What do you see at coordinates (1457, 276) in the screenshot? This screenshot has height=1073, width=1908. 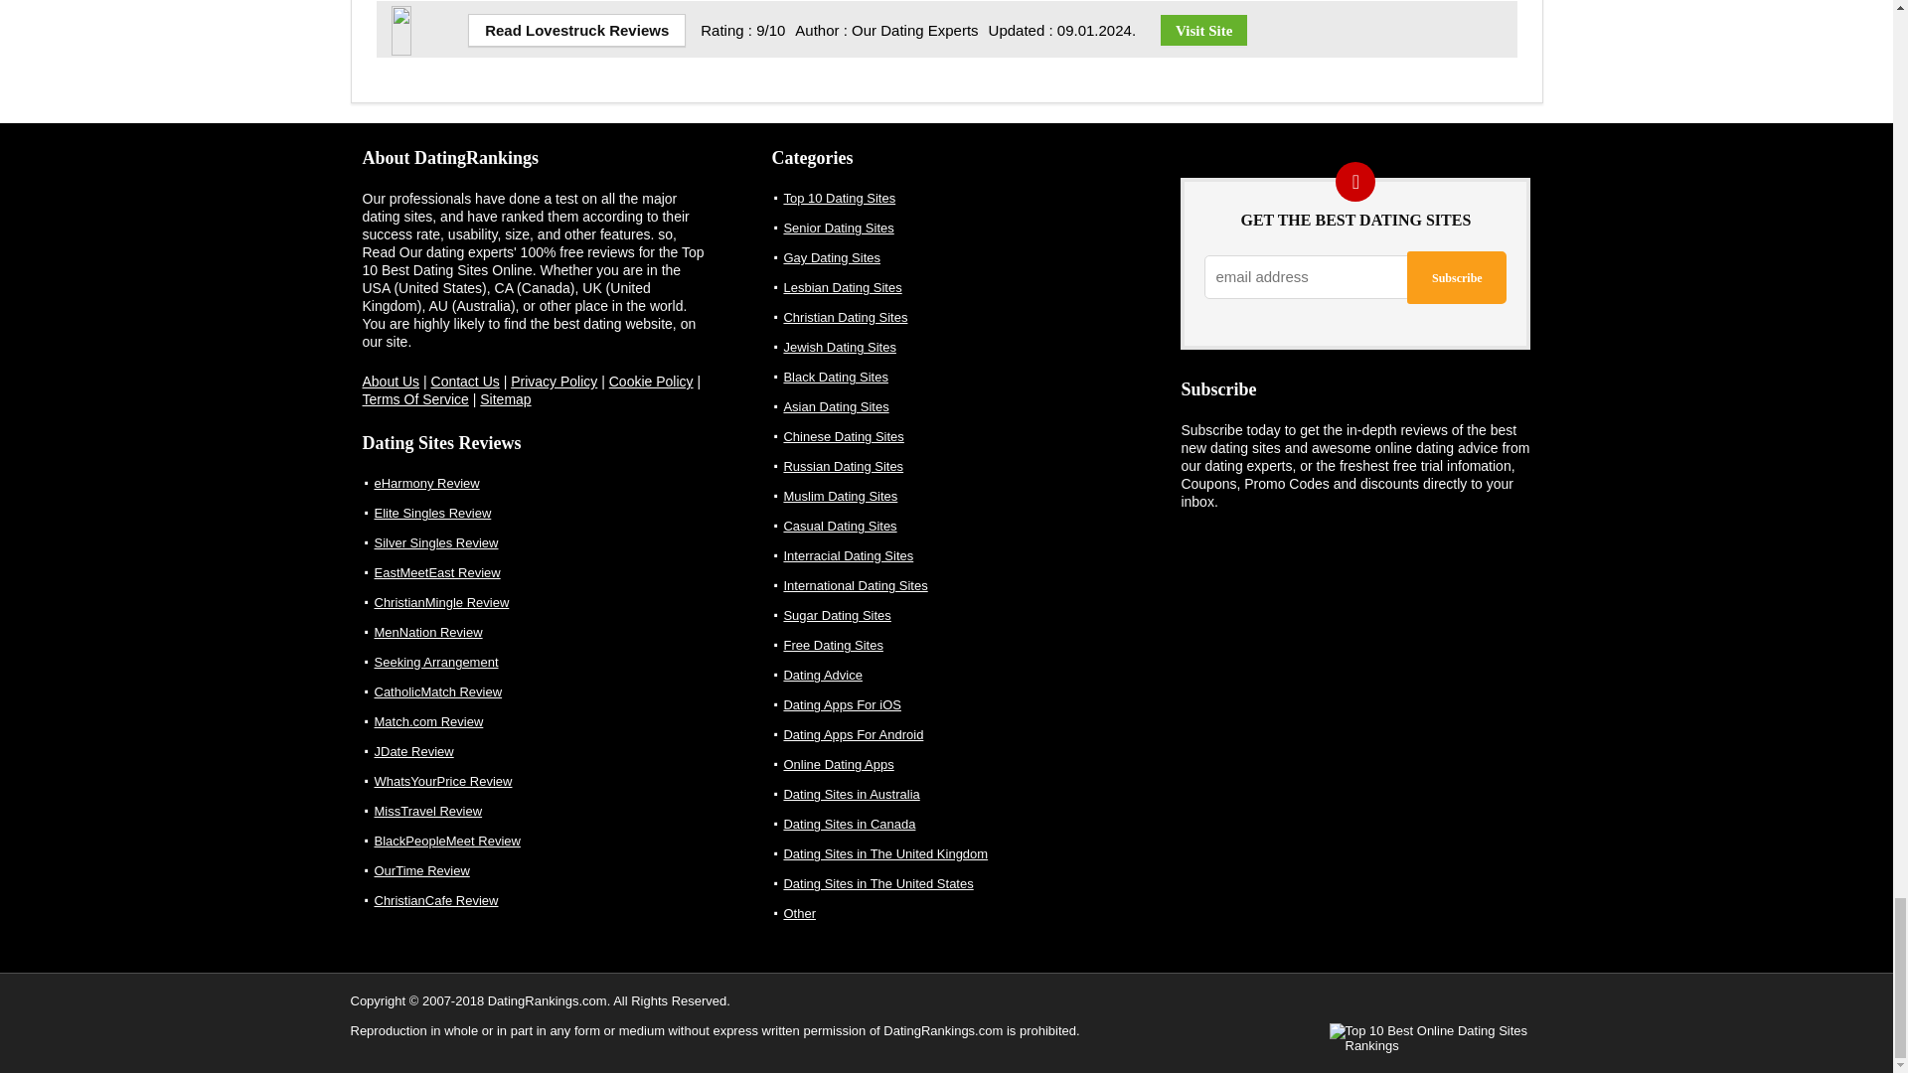 I see `Subscribe` at bounding box center [1457, 276].